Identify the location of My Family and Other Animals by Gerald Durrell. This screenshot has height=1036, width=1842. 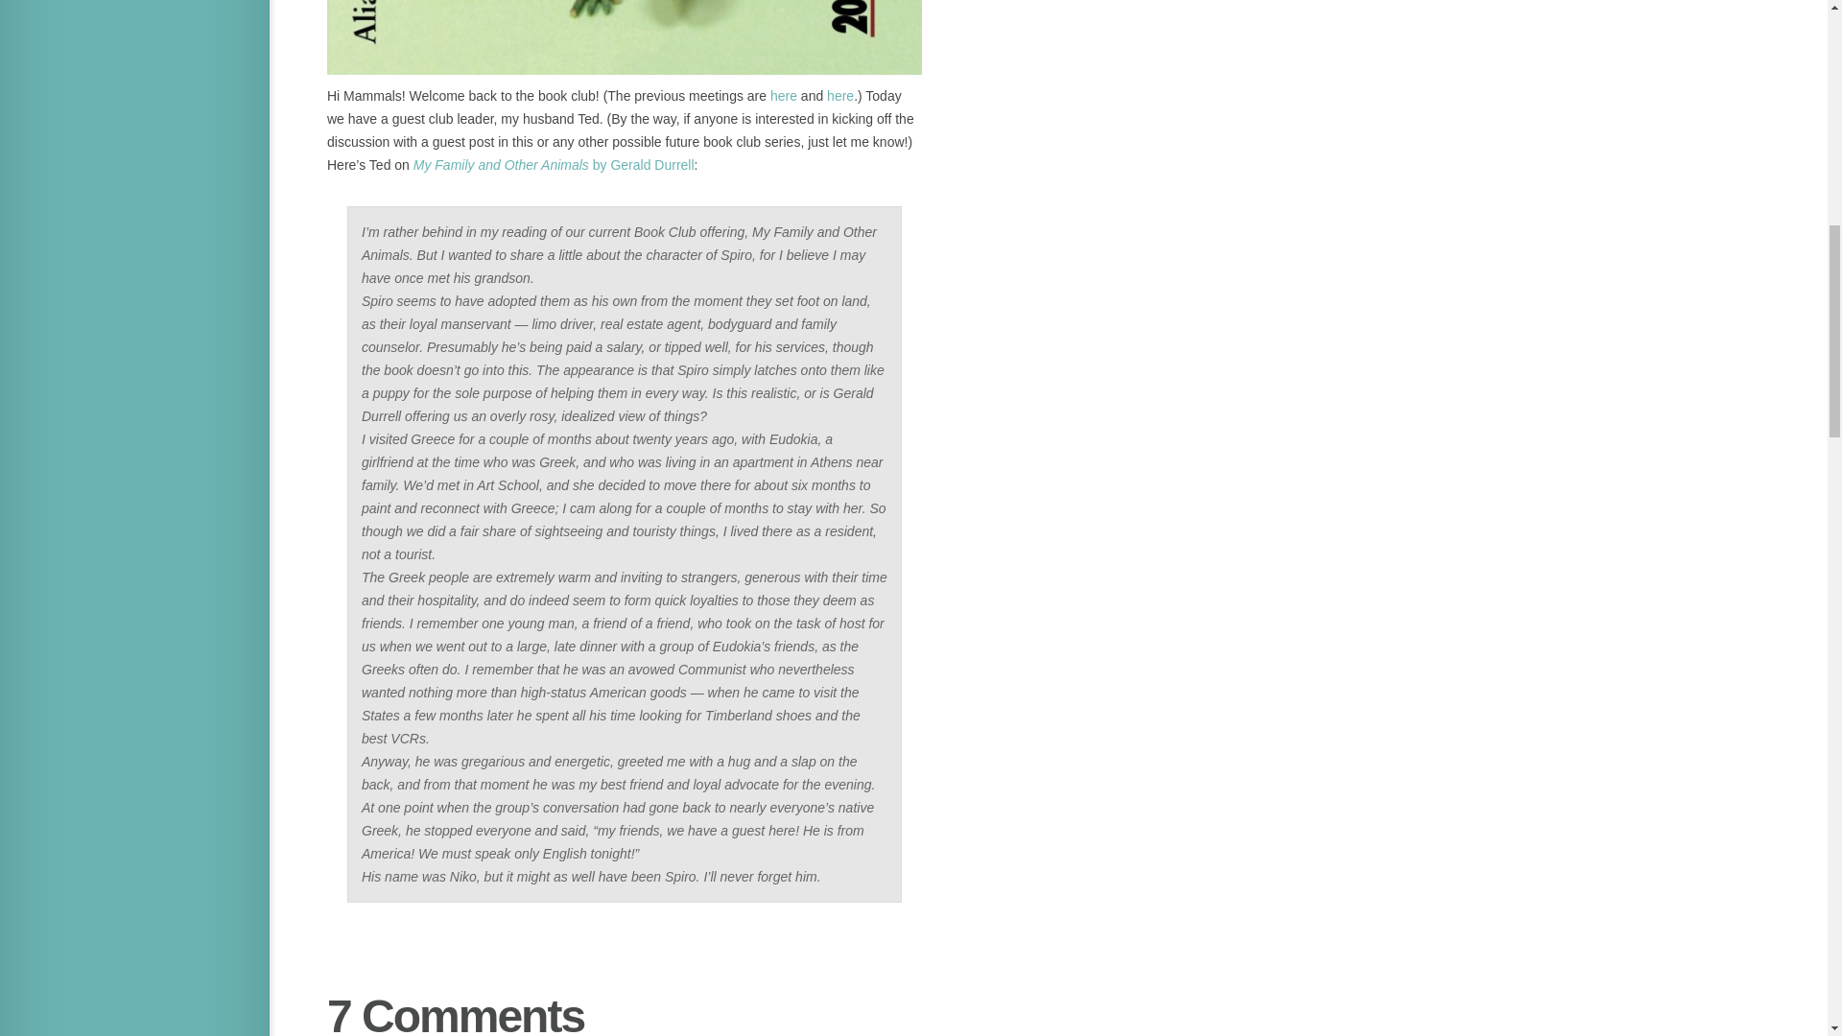
(553, 165).